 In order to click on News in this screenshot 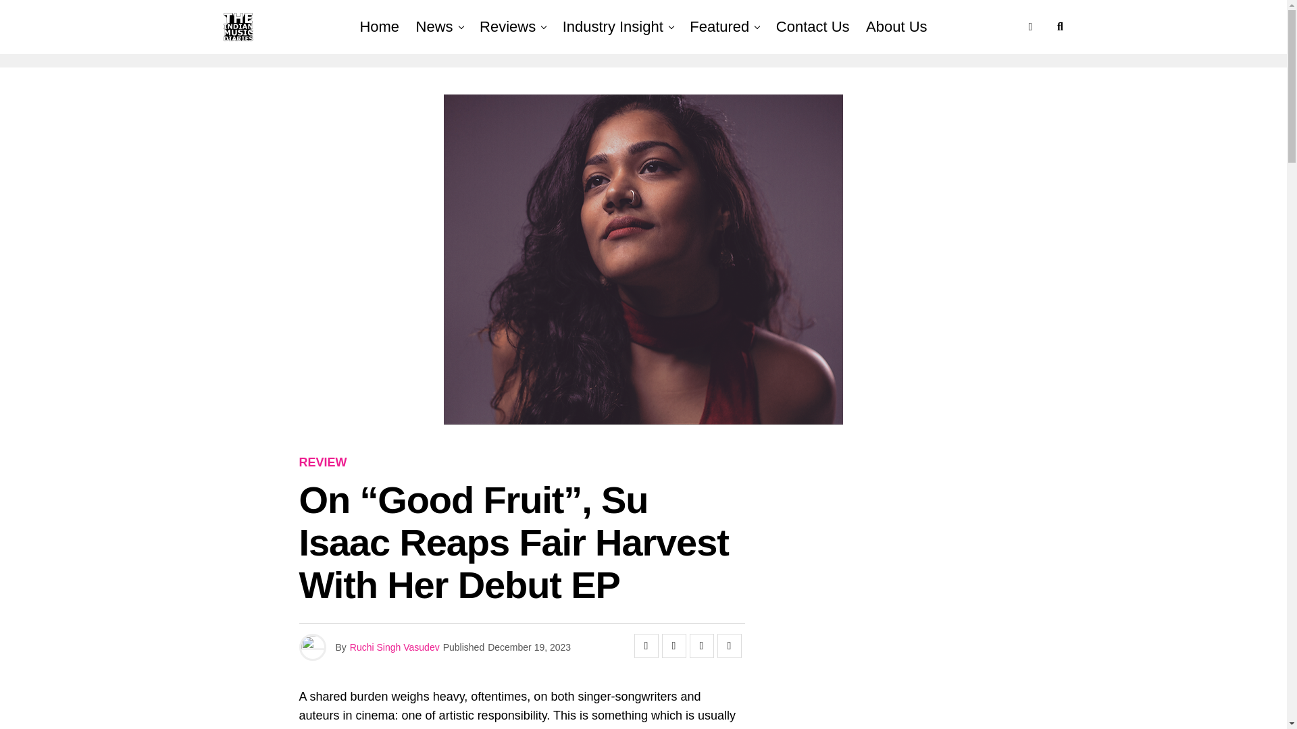, I will do `click(435, 27)`.